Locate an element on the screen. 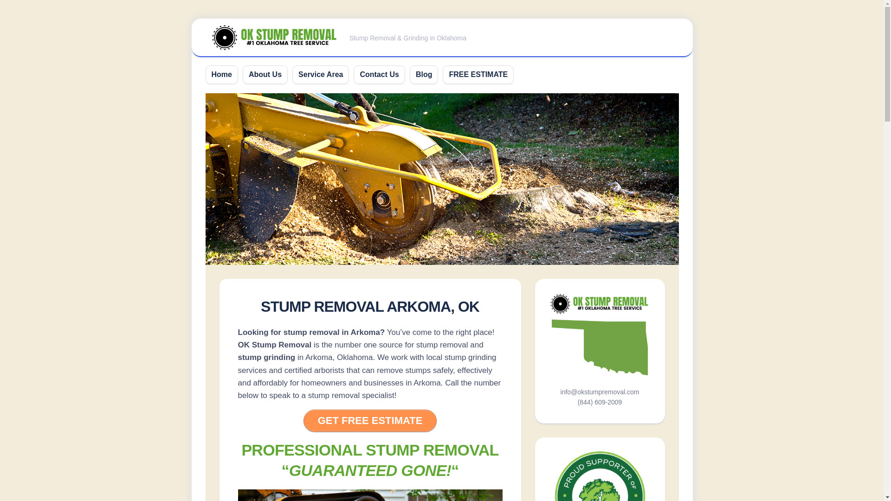 This screenshot has height=501, width=891. Service Area is located at coordinates (321, 74).